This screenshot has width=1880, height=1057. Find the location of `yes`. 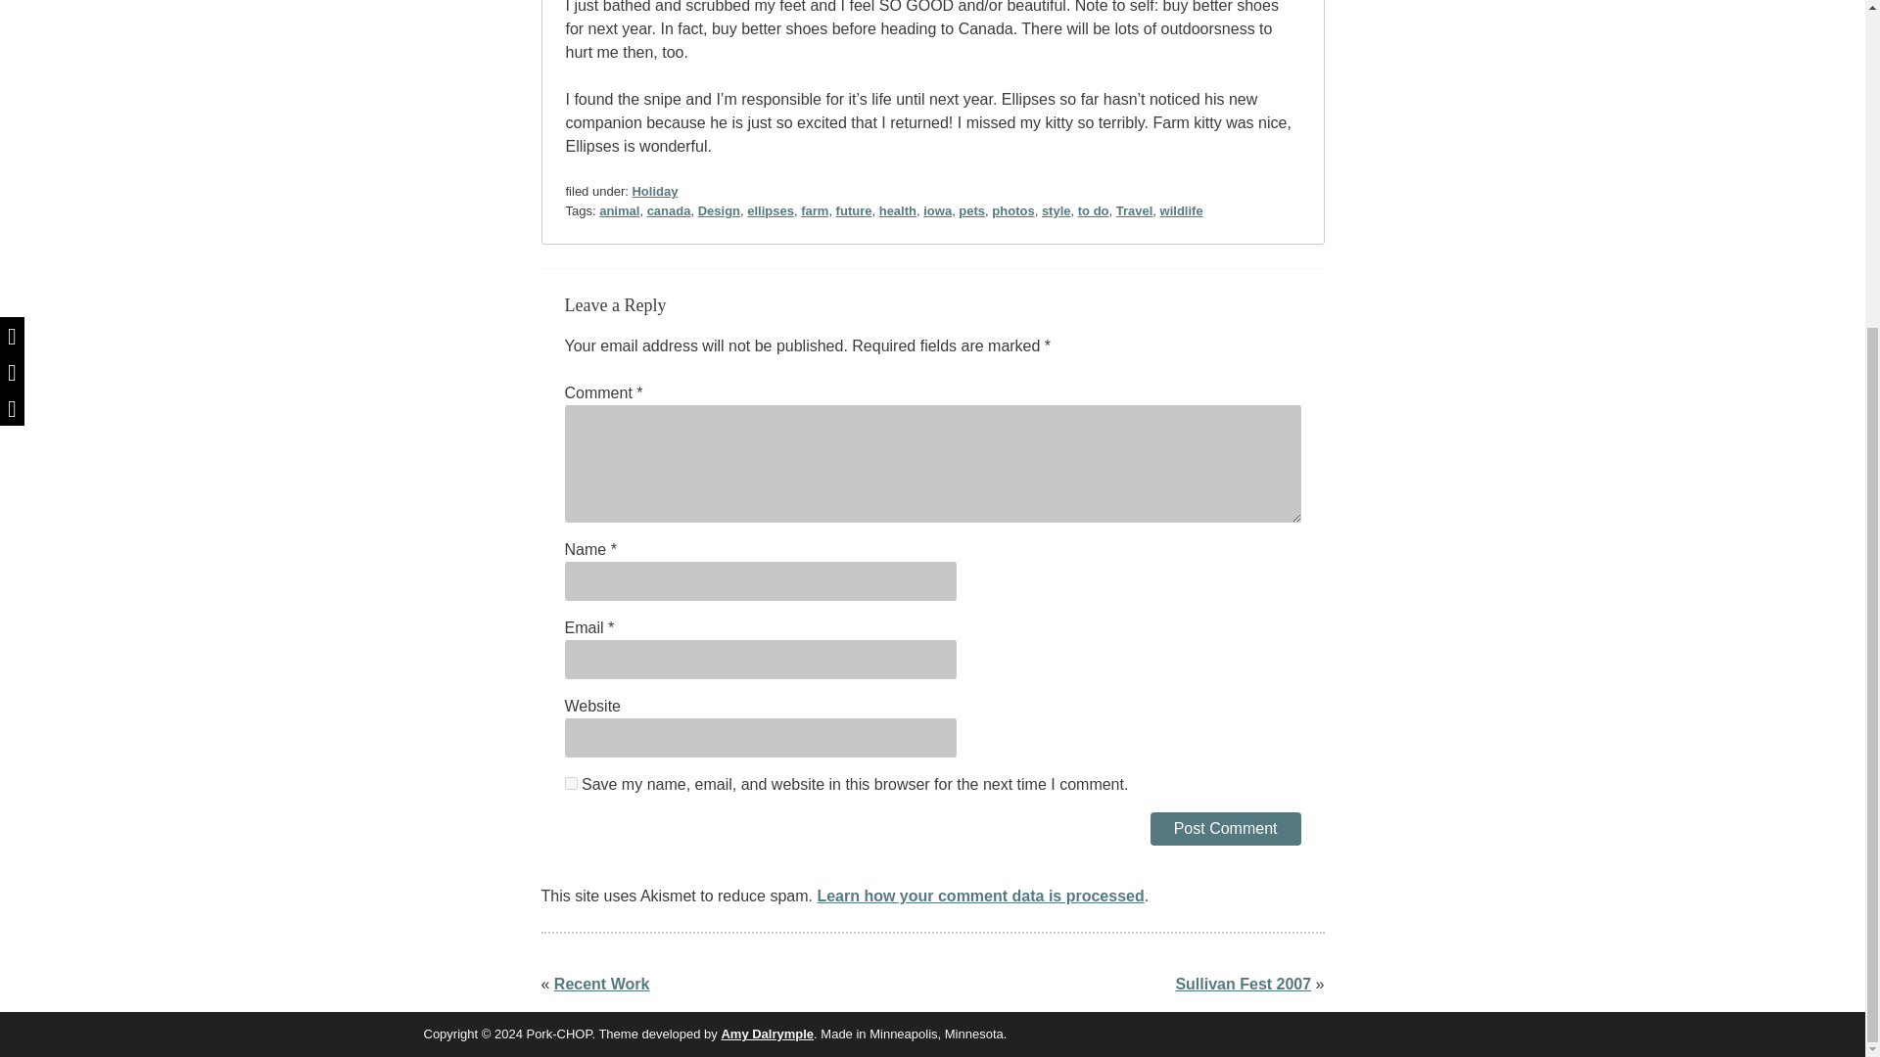

yes is located at coordinates (570, 783).